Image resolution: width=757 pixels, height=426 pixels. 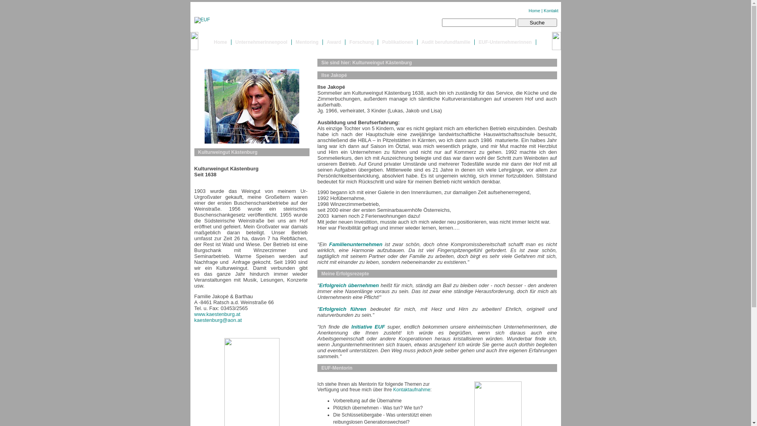 What do you see at coordinates (505, 42) in the screenshot?
I see `EUF-Unternehmerinnen` at bounding box center [505, 42].